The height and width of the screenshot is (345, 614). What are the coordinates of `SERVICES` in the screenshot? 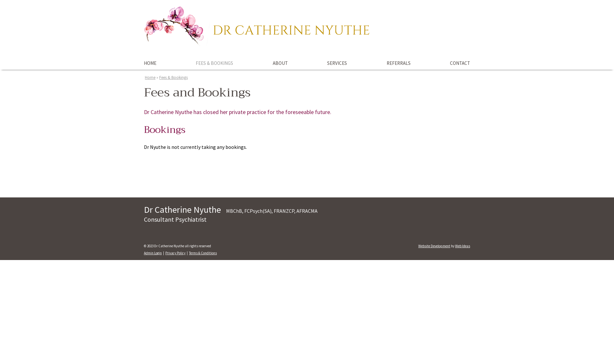 It's located at (337, 63).